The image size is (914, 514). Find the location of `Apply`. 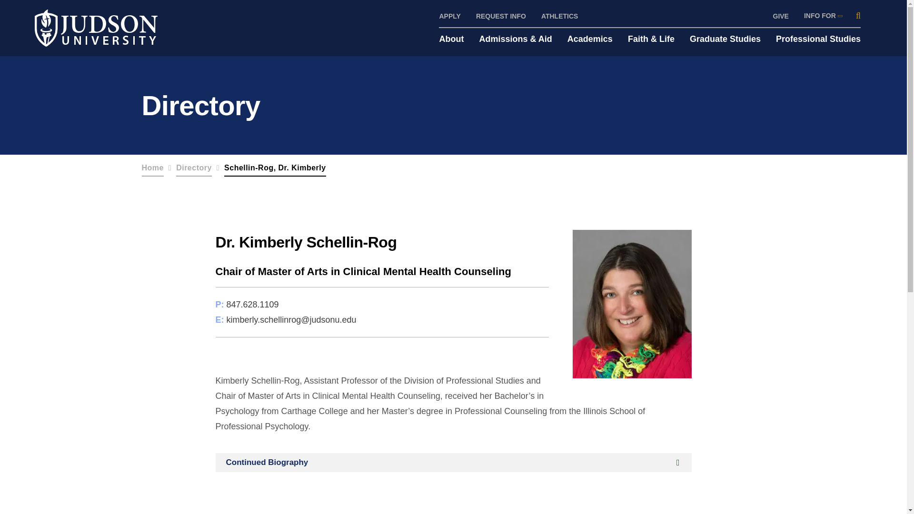

Apply is located at coordinates (449, 16).